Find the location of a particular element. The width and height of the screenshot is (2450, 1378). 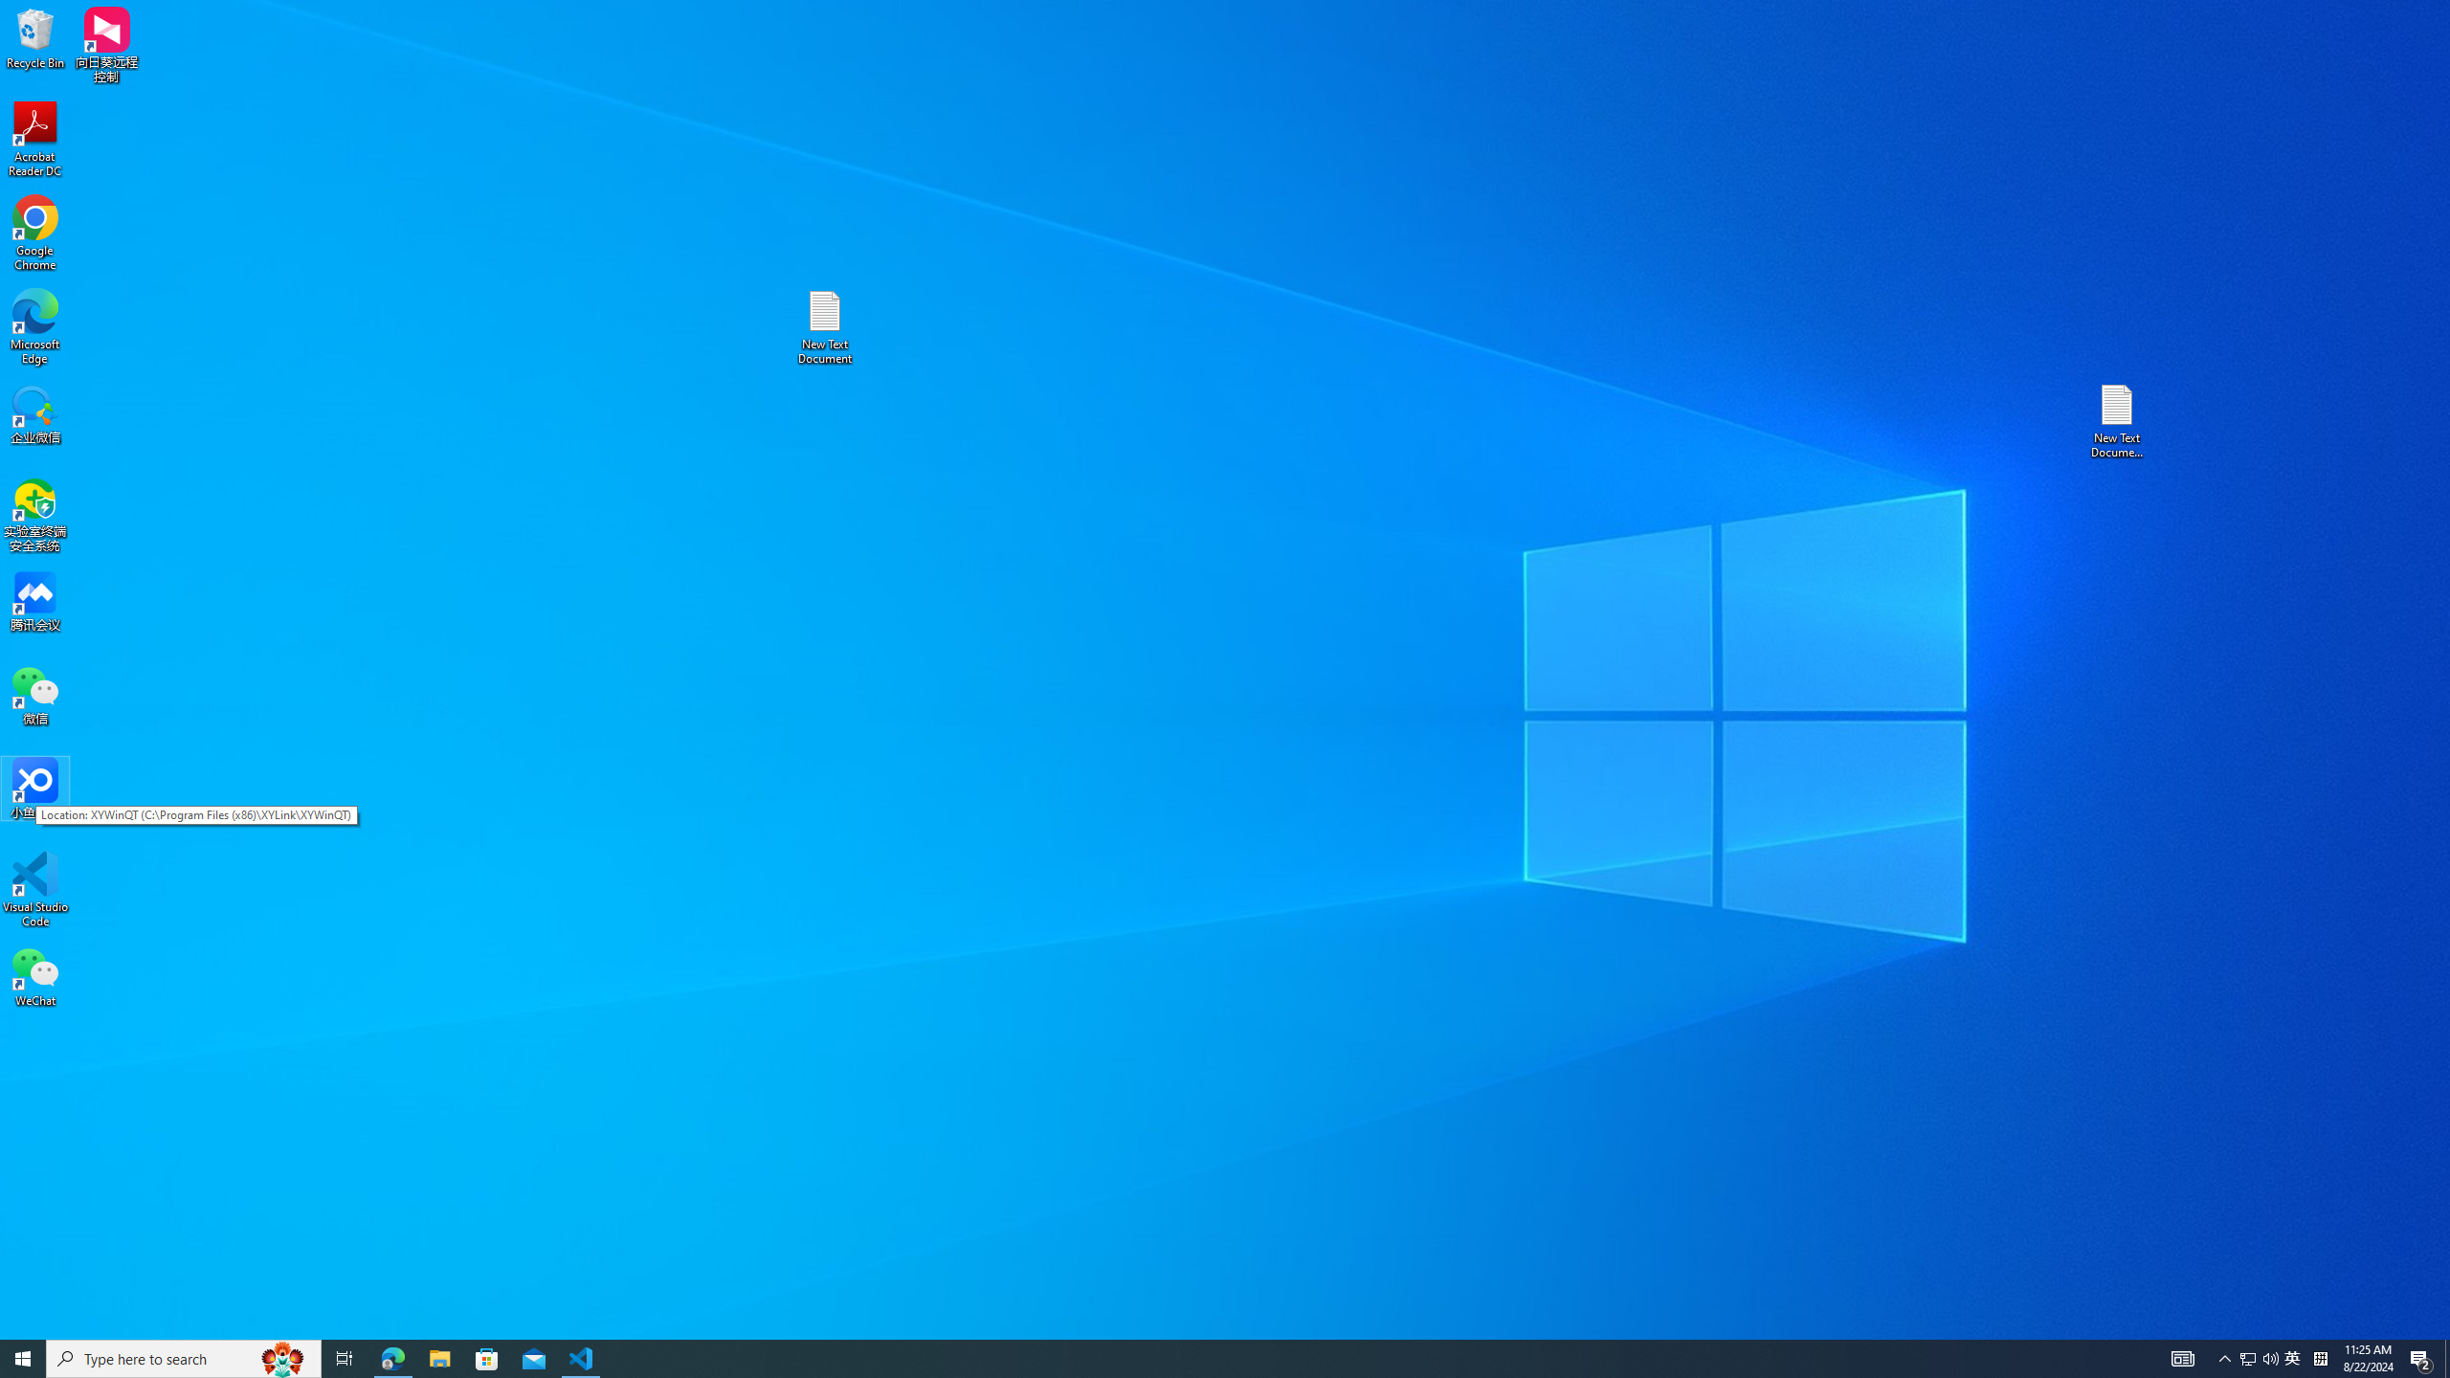

Start is located at coordinates (35, 327).